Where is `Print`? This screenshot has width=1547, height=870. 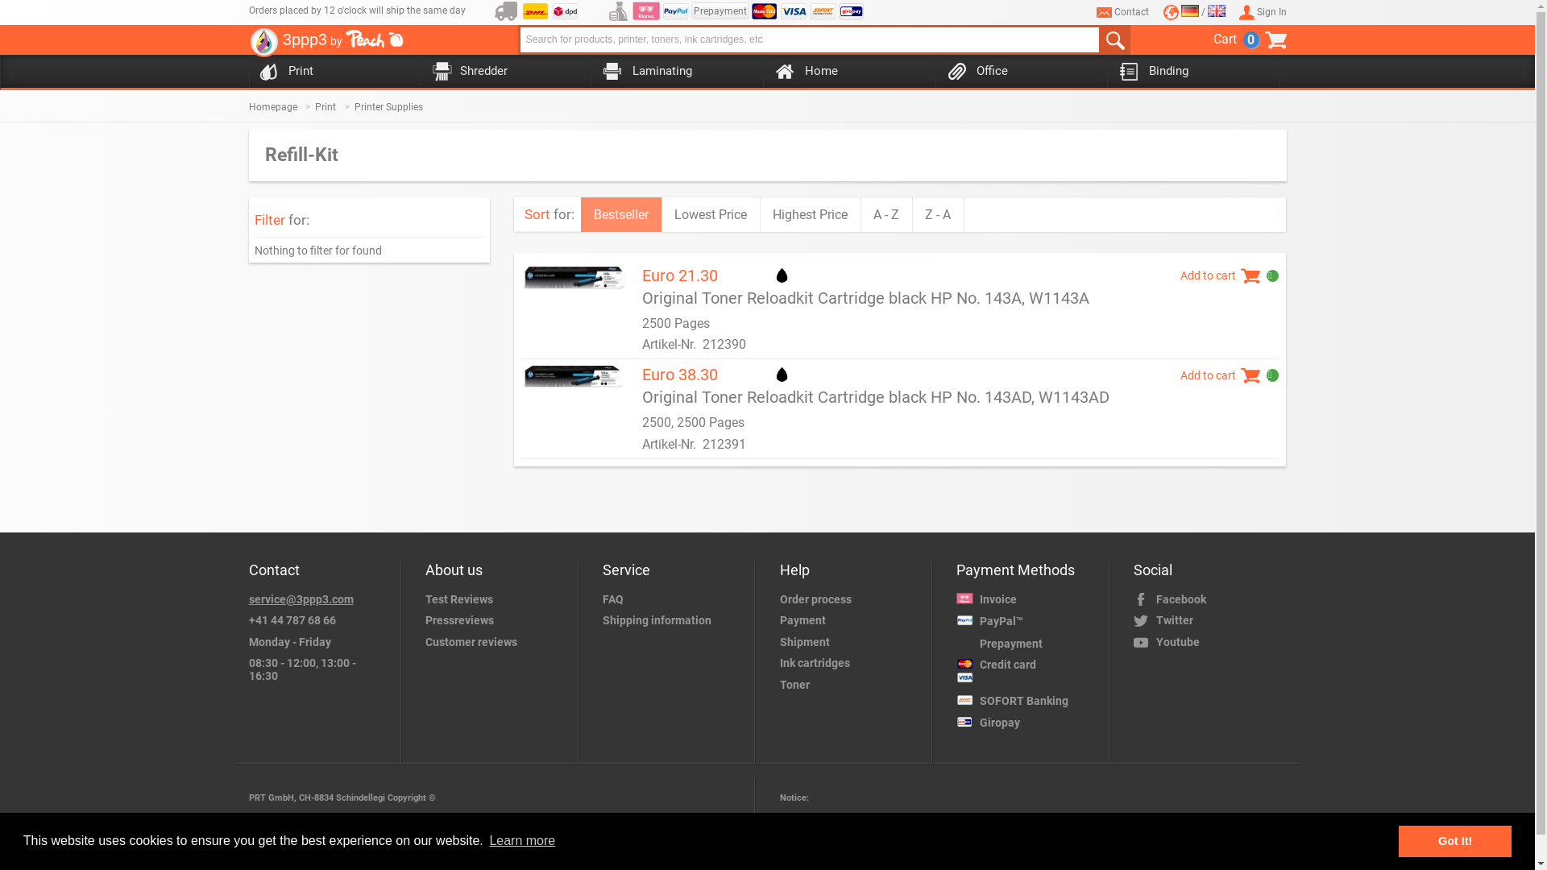
Print is located at coordinates (330, 72).